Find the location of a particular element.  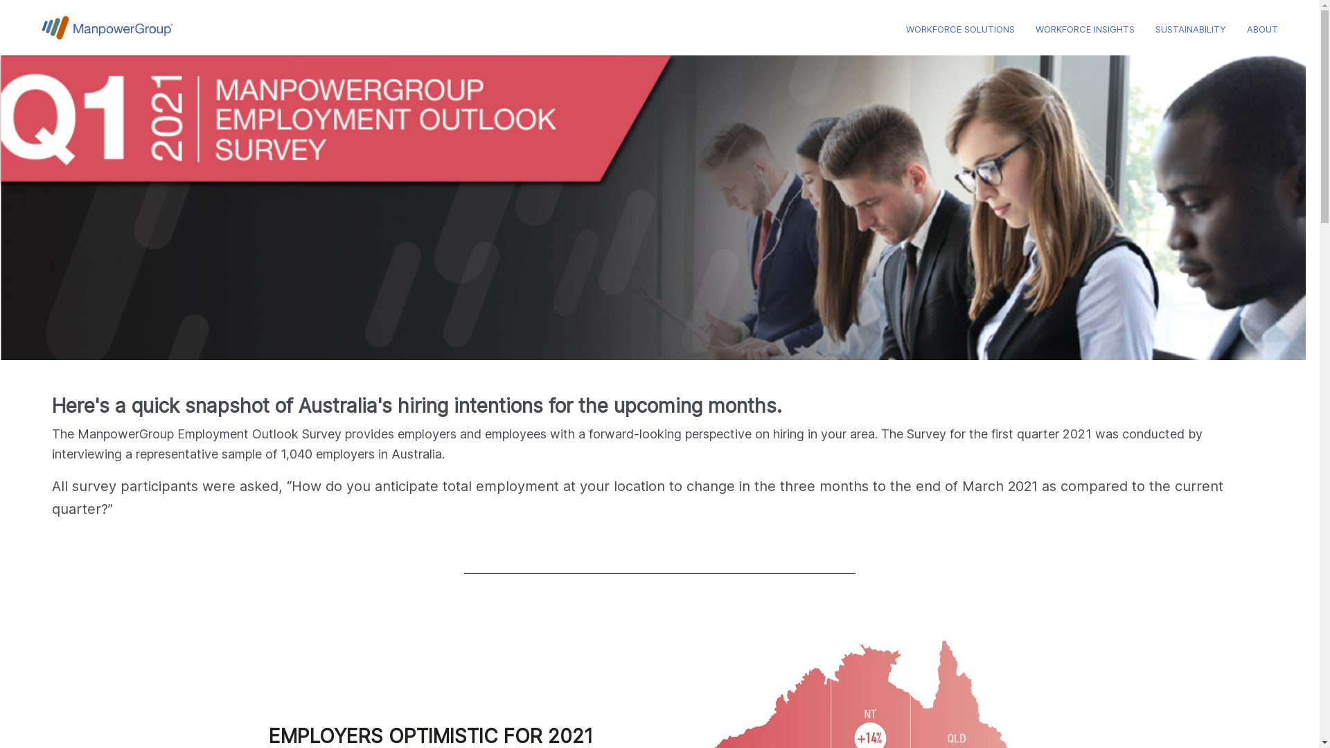

SUSTAINABILITY is located at coordinates (1191, 29).